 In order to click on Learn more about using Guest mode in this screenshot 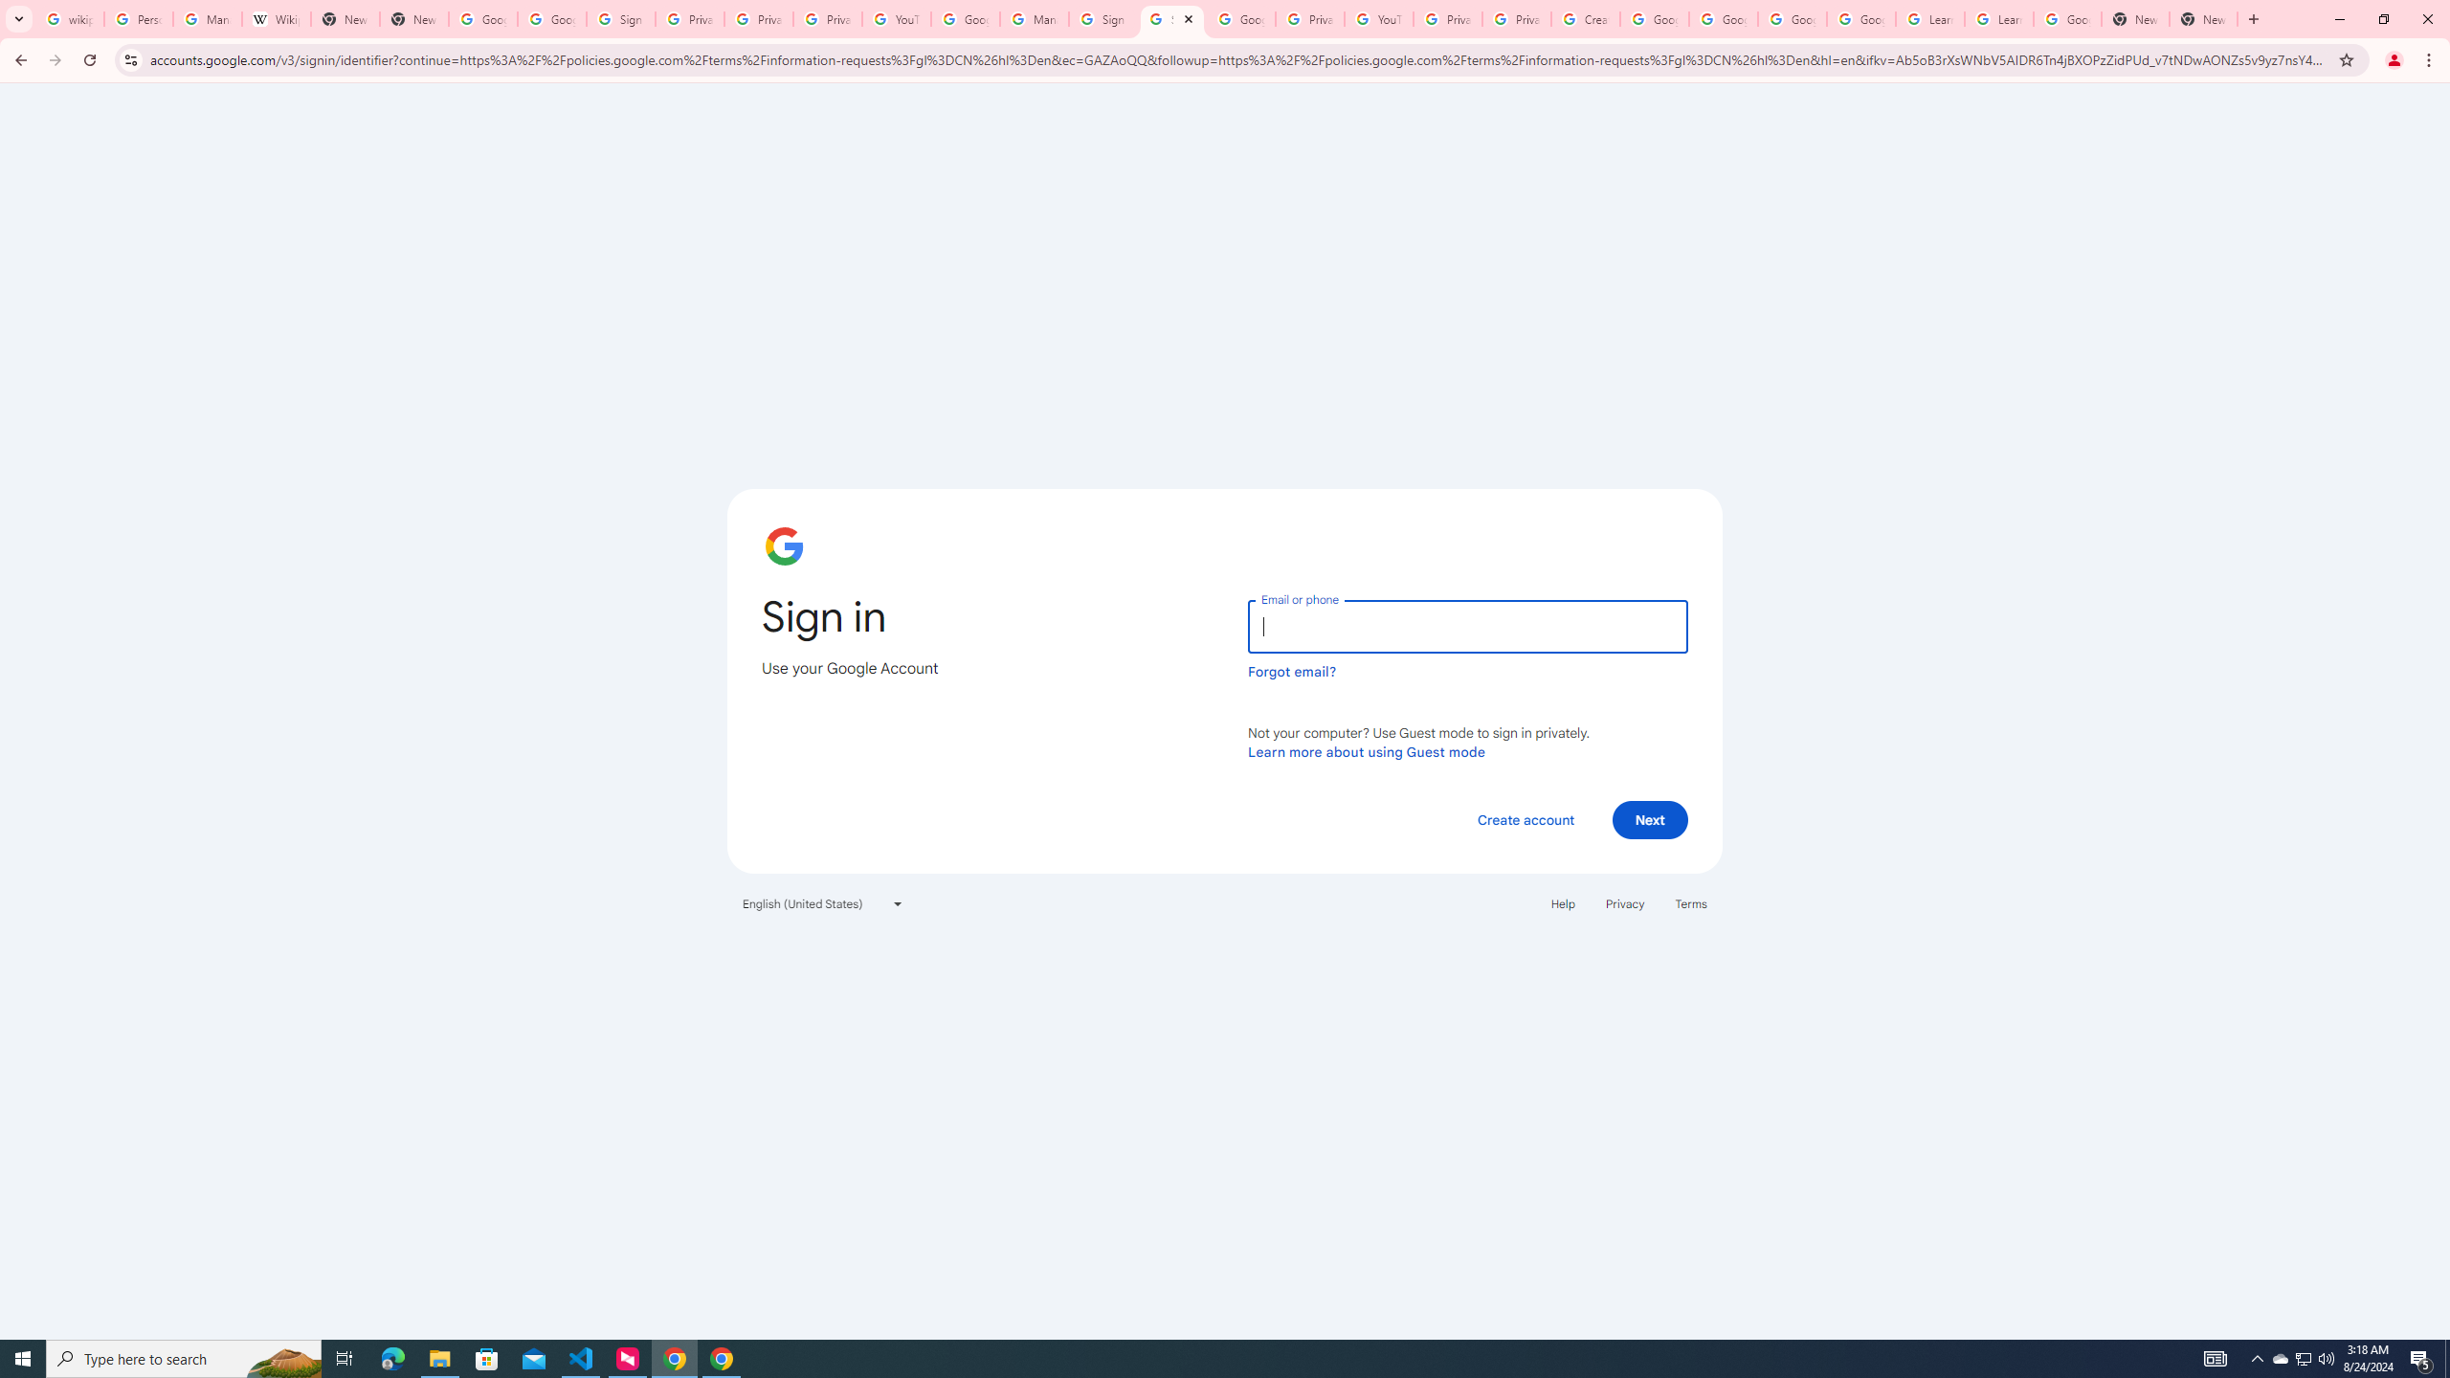, I will do `click(1367, 751)`.